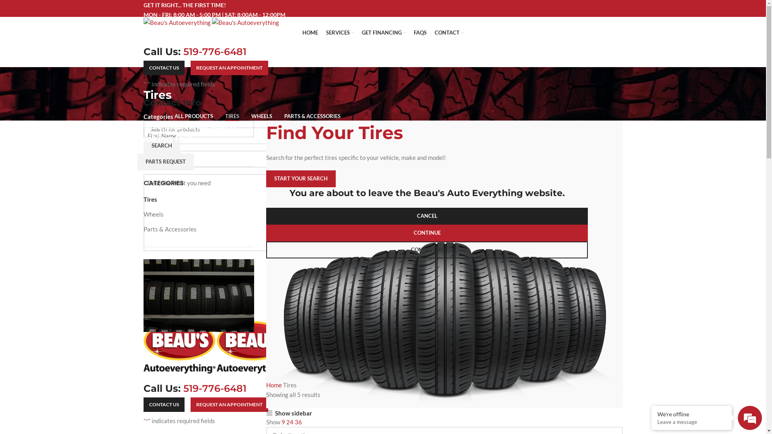 The height and width of the screenshot is (434, 772). Describe the element at coordinates (427, 216) in the screenshot. I see `CANCEL` at that location.